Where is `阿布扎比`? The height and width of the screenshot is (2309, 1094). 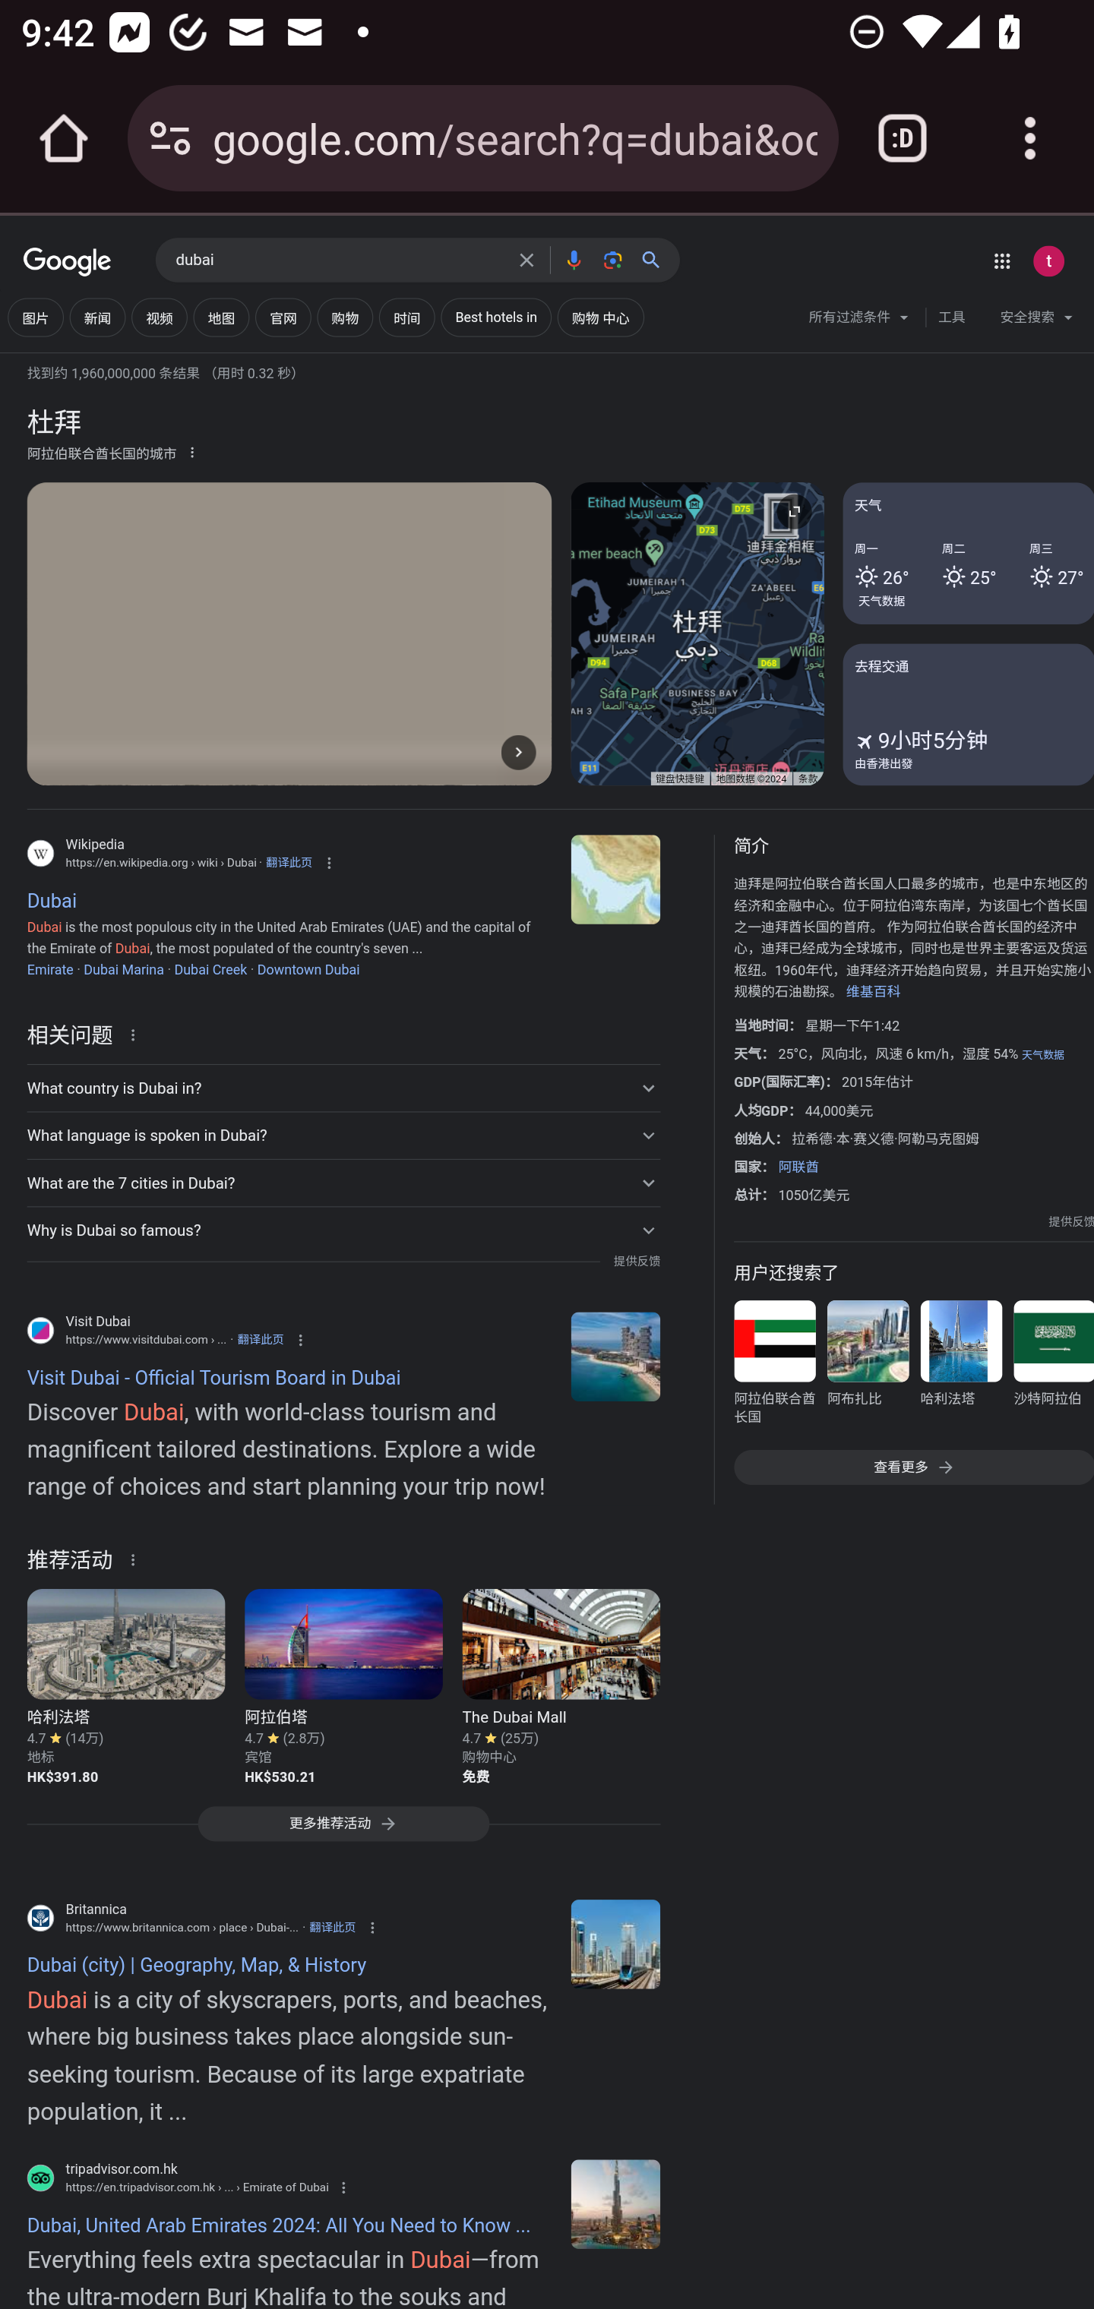 阿布扎比 is located at coordinates (868, 1366).